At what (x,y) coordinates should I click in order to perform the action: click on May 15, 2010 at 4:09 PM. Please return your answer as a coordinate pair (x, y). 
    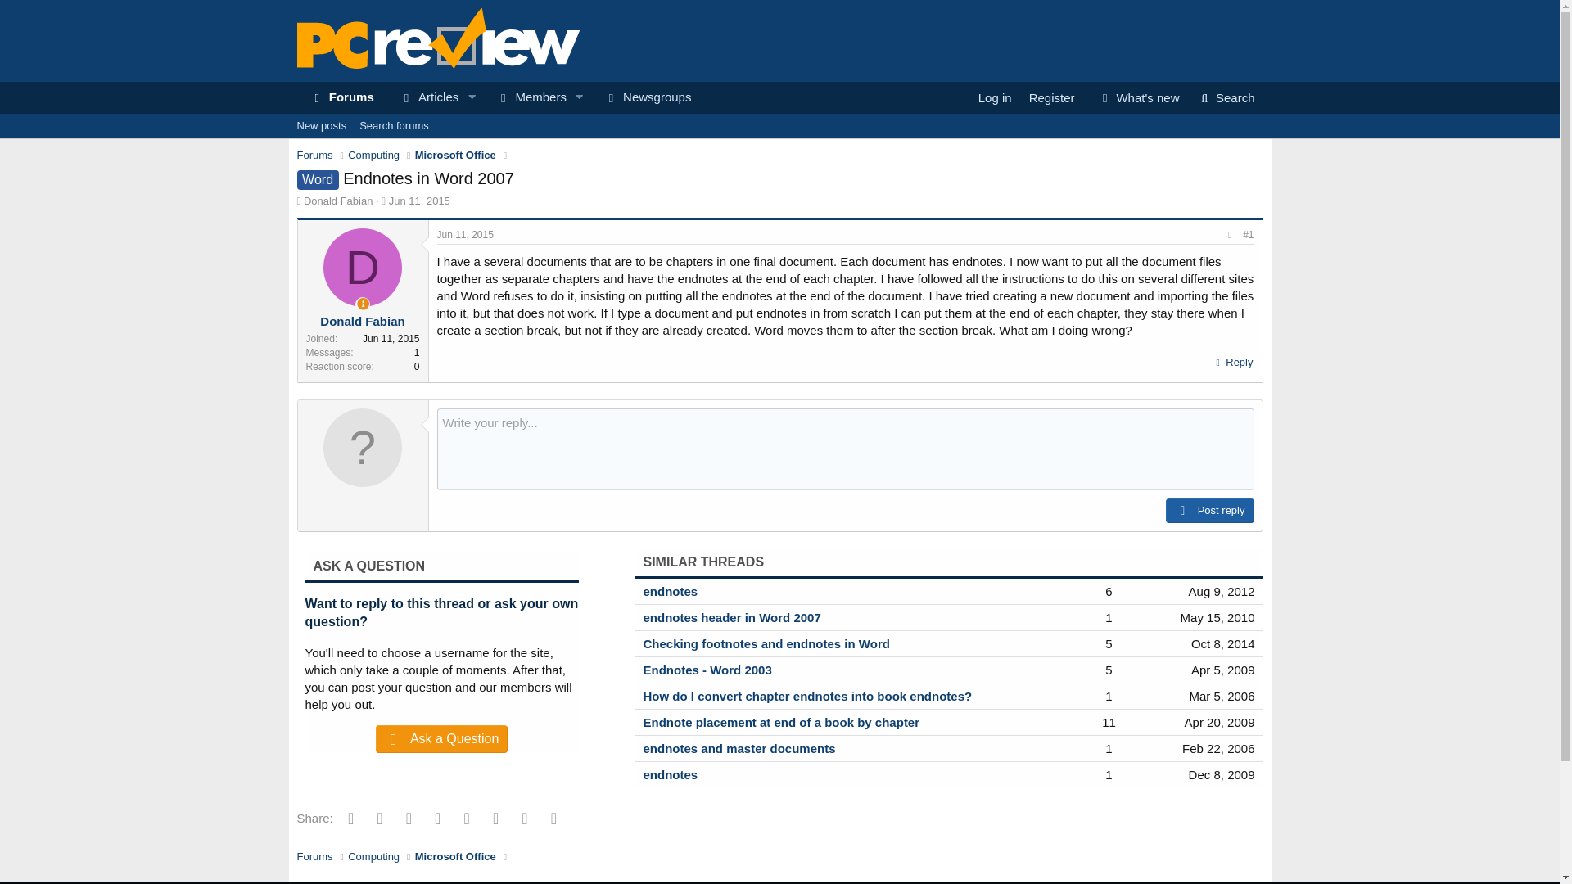
    Looking at the image, I should click on (1222, 591).